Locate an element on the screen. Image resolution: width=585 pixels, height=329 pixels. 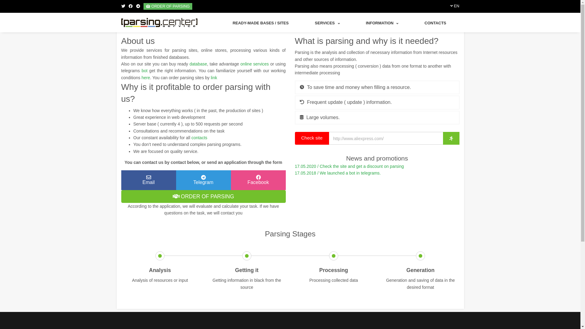
Facebook is located at coordinates (130, 6).